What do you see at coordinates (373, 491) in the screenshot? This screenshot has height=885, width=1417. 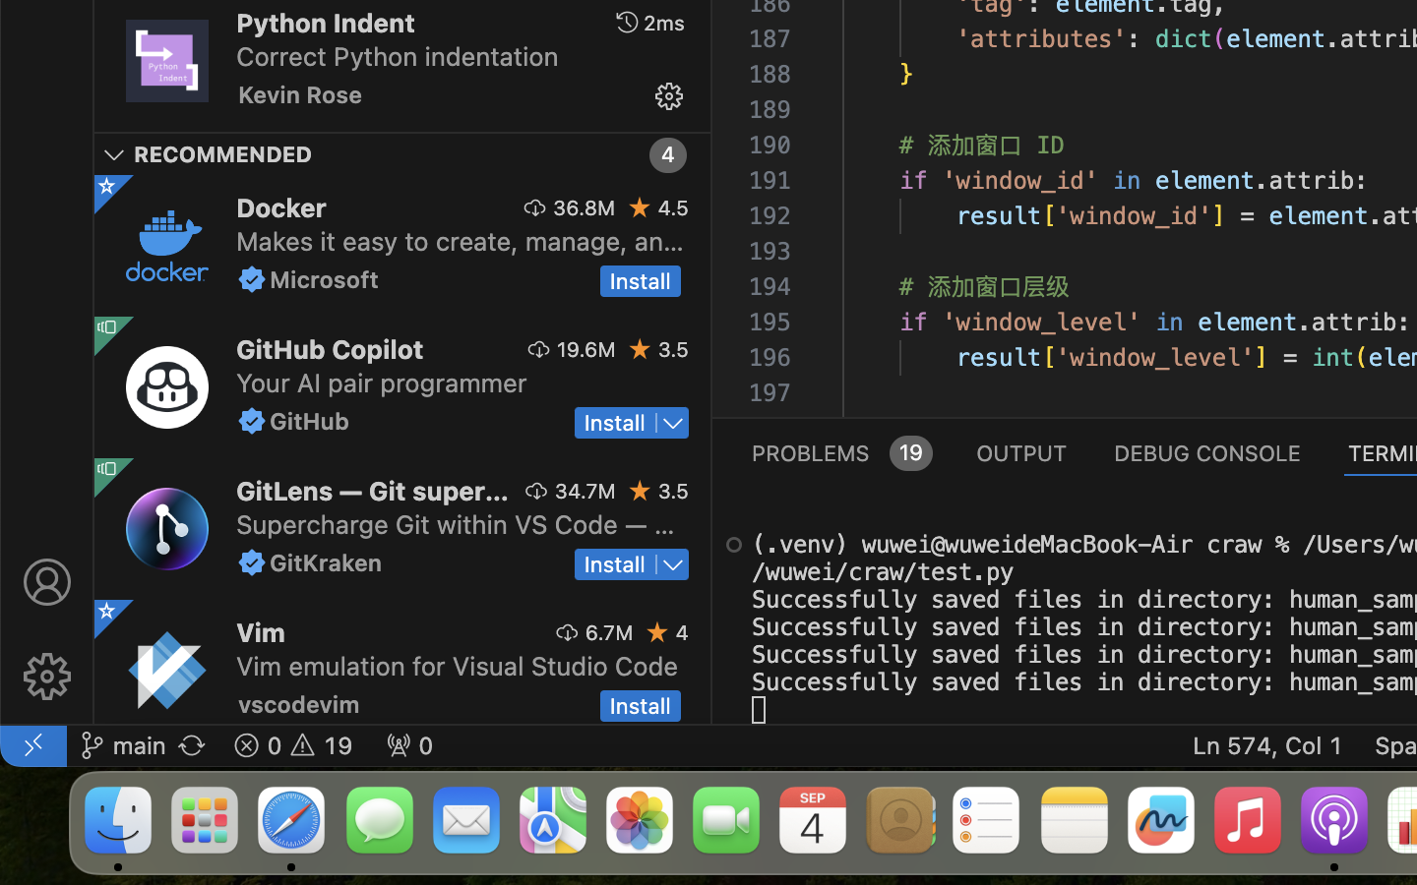 I see `GitLens — Git supercharged` at bounding box center [373, 491].